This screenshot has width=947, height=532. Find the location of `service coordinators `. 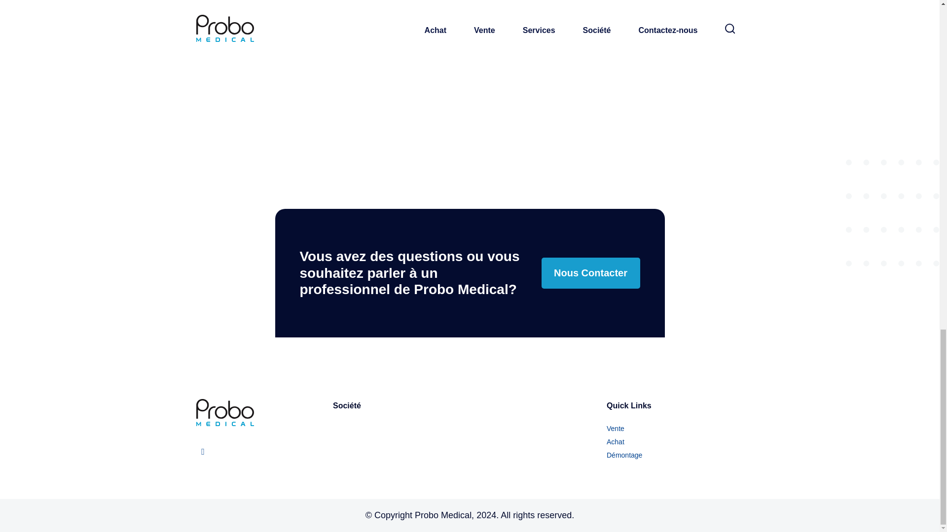

service coordinators  is located at coordinates (282, 80).